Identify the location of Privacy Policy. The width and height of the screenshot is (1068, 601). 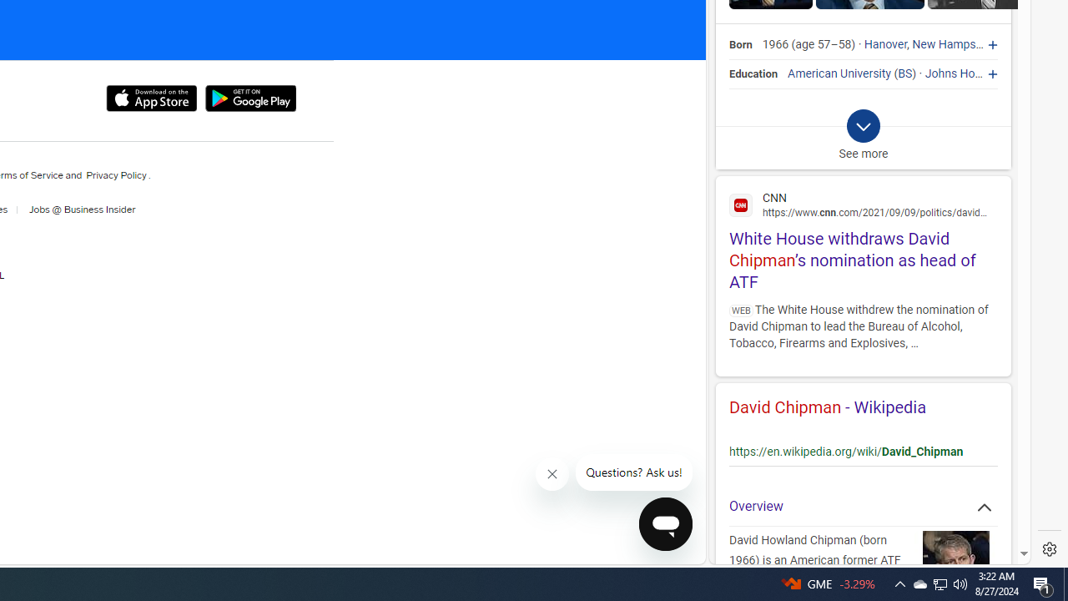
(116, 175).